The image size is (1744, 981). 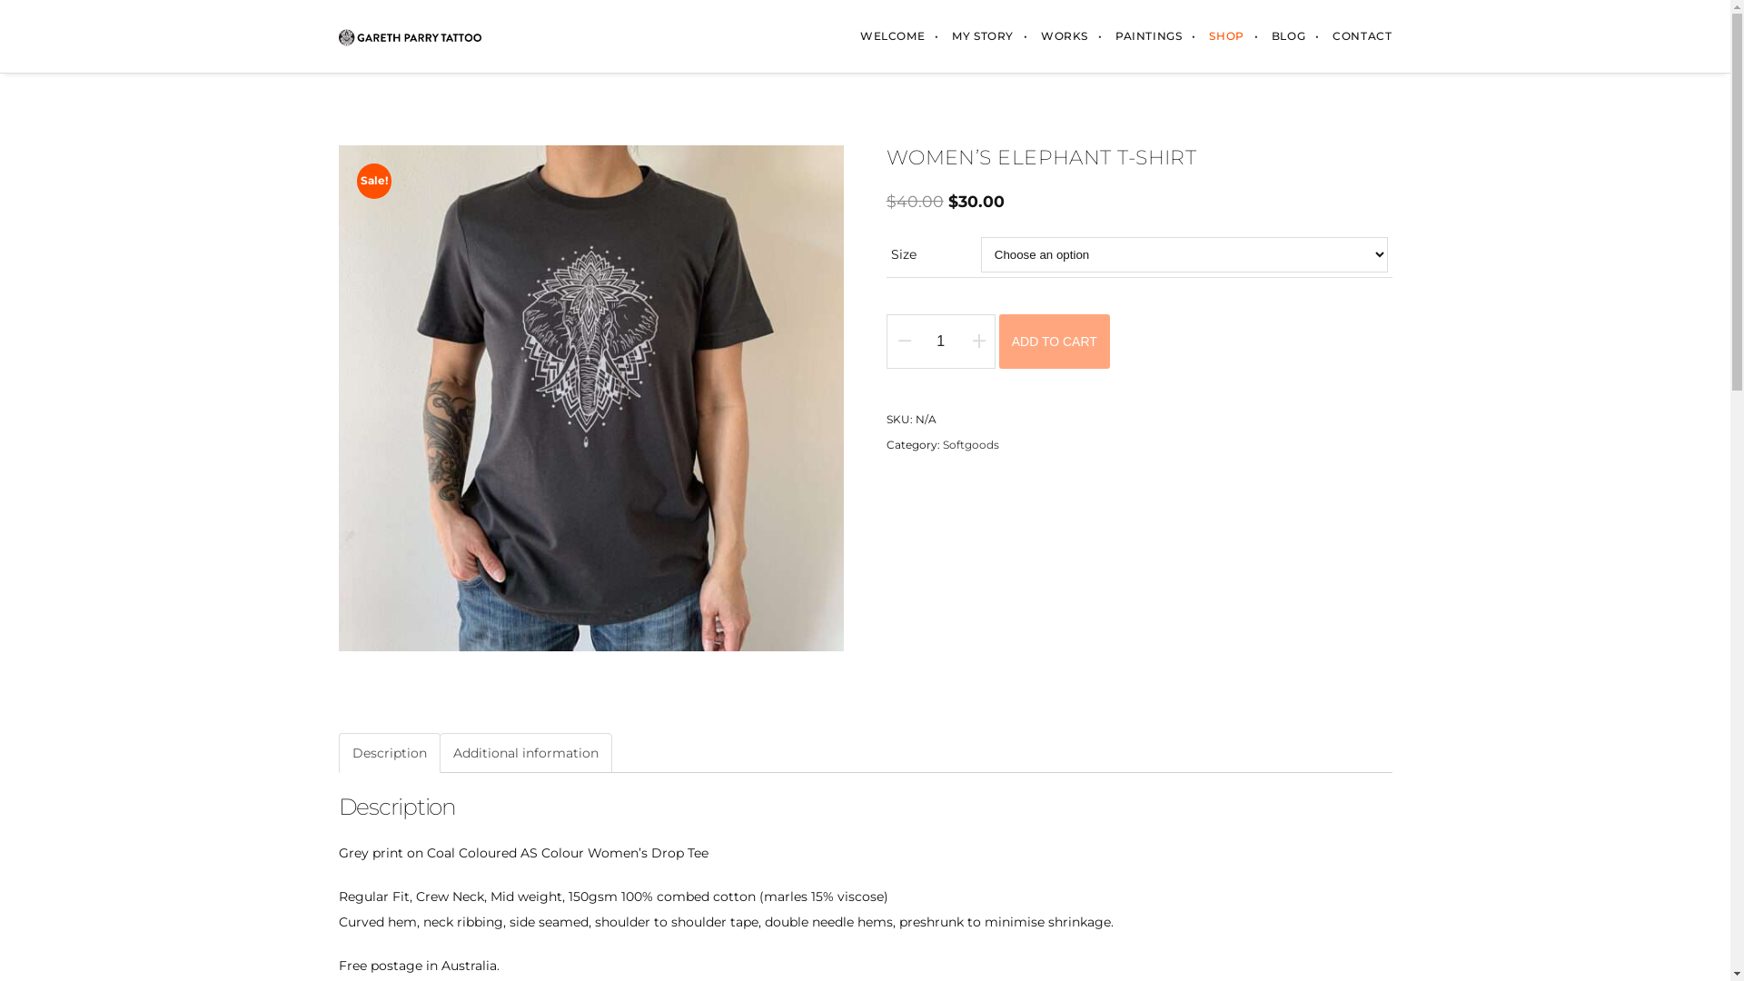 I want to click on Softgoods, so click(x=971, y=445).